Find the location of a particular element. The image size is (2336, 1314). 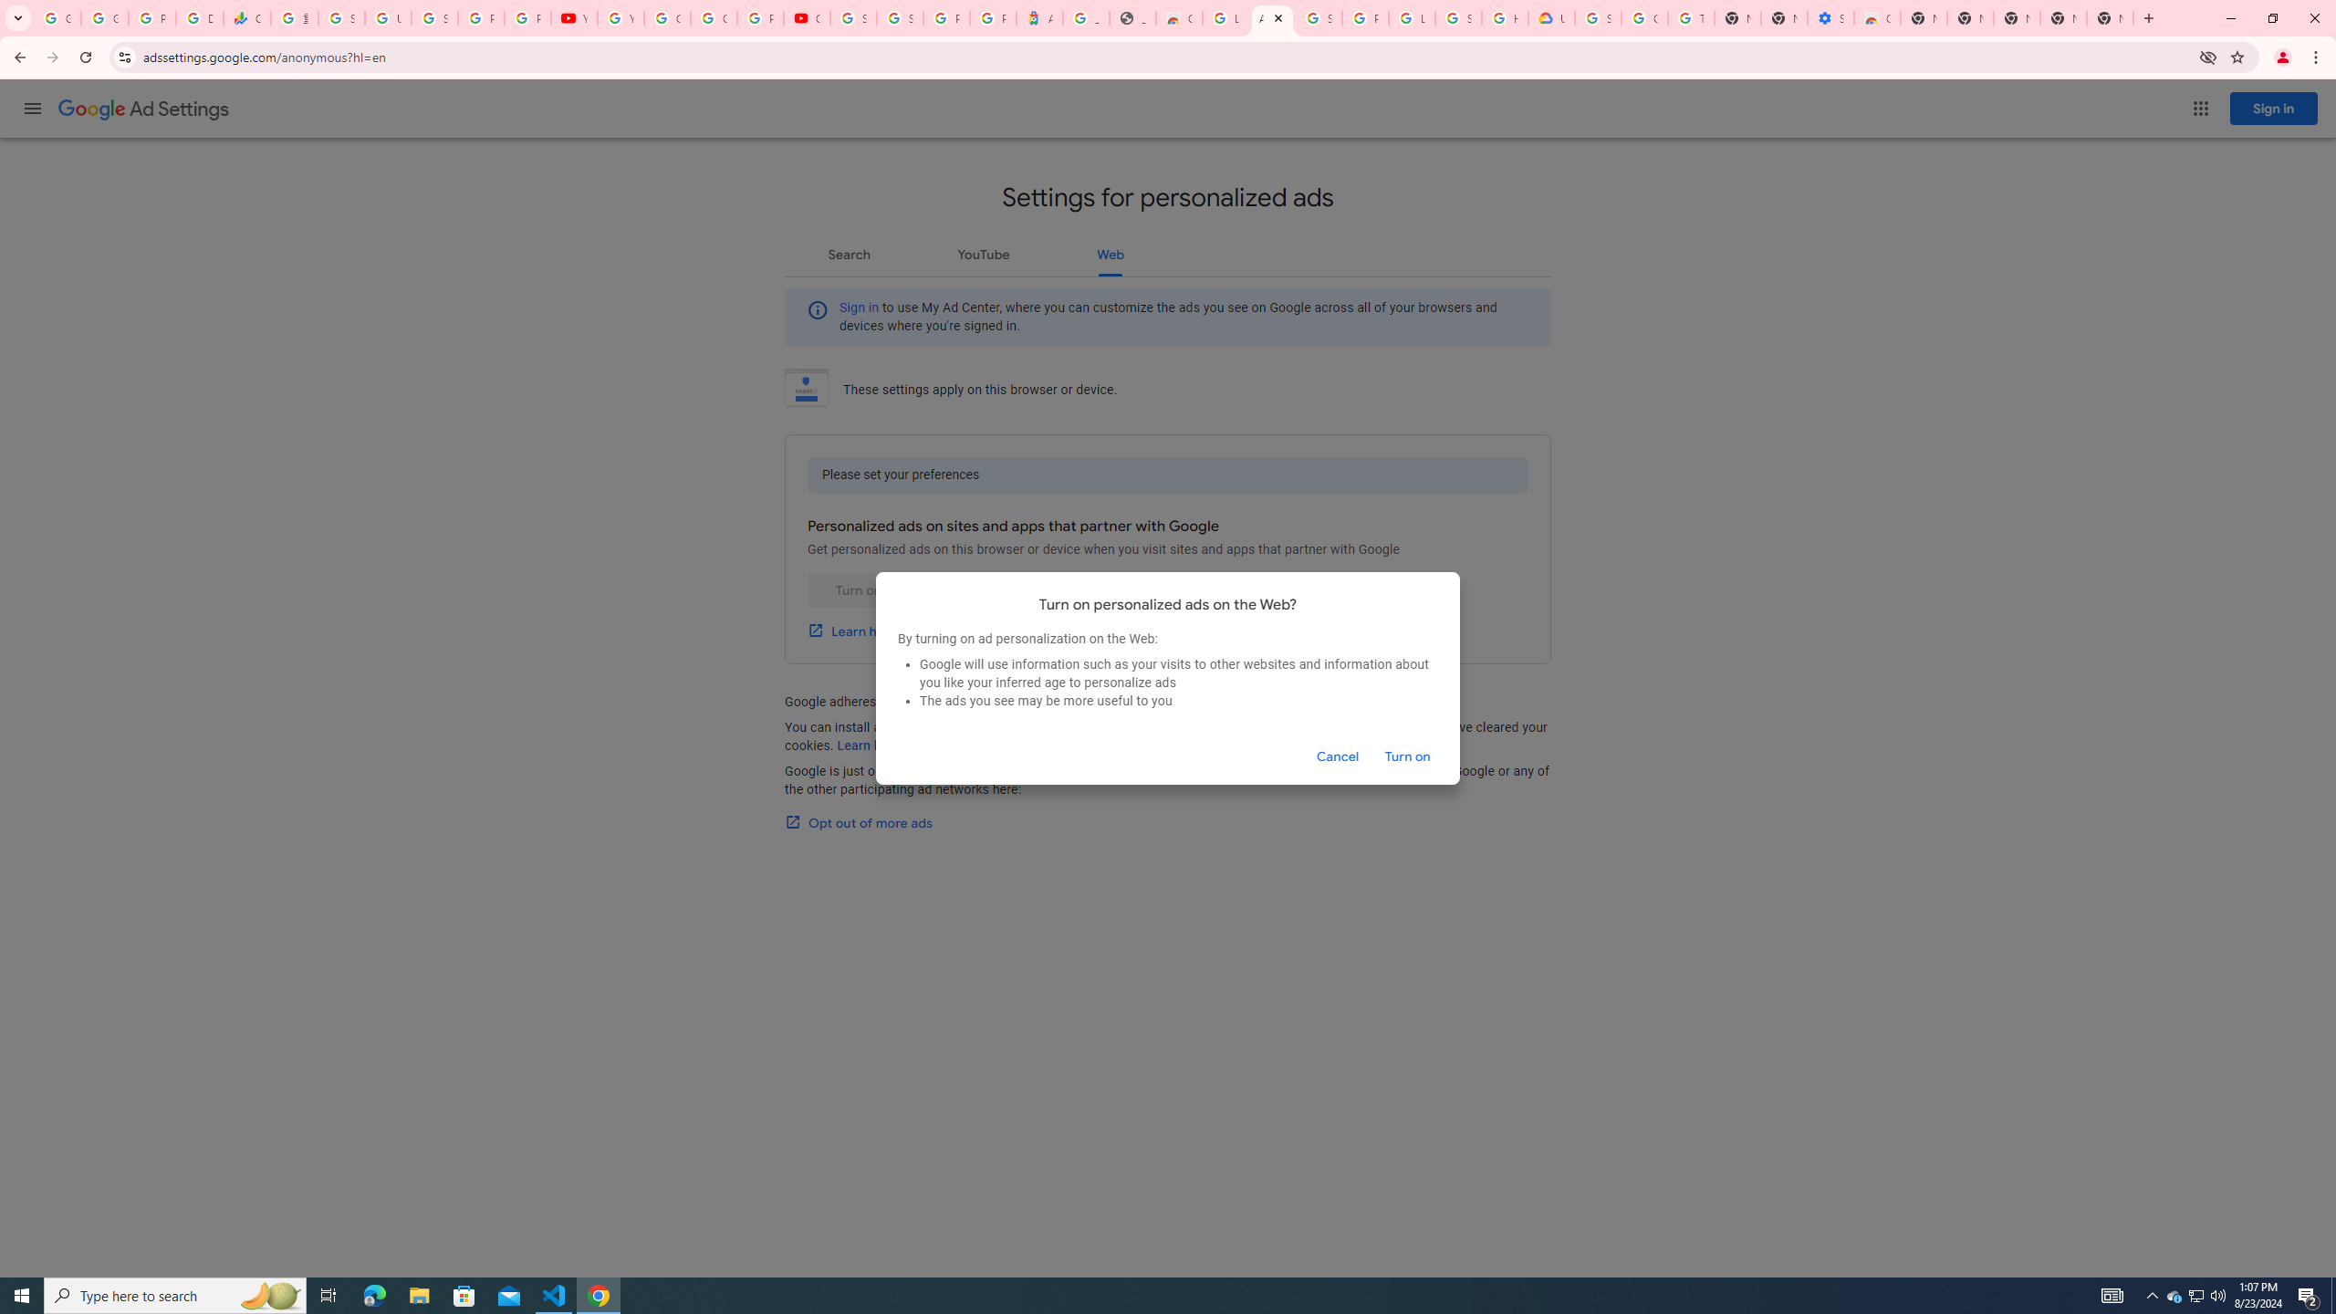

Sign in - Google Accounts is located at coordinates (341, 18).